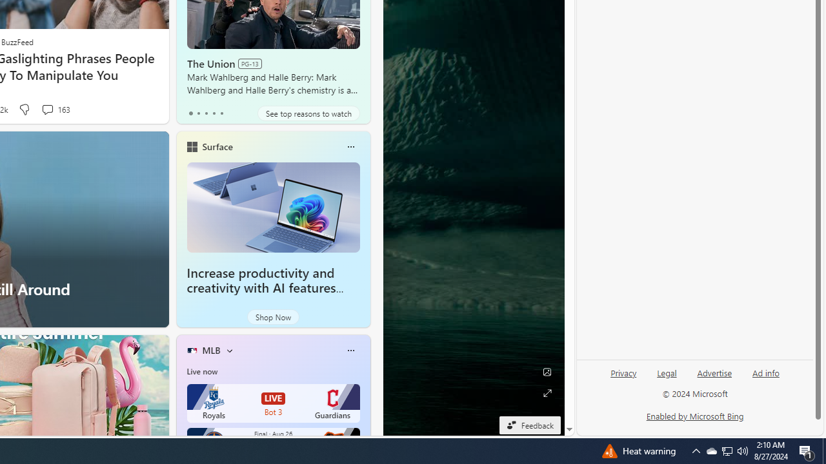 The image size is (826, 464). Describe the element at coordinates (547, 393) in the screenshot. I see `Expand background` at that location.